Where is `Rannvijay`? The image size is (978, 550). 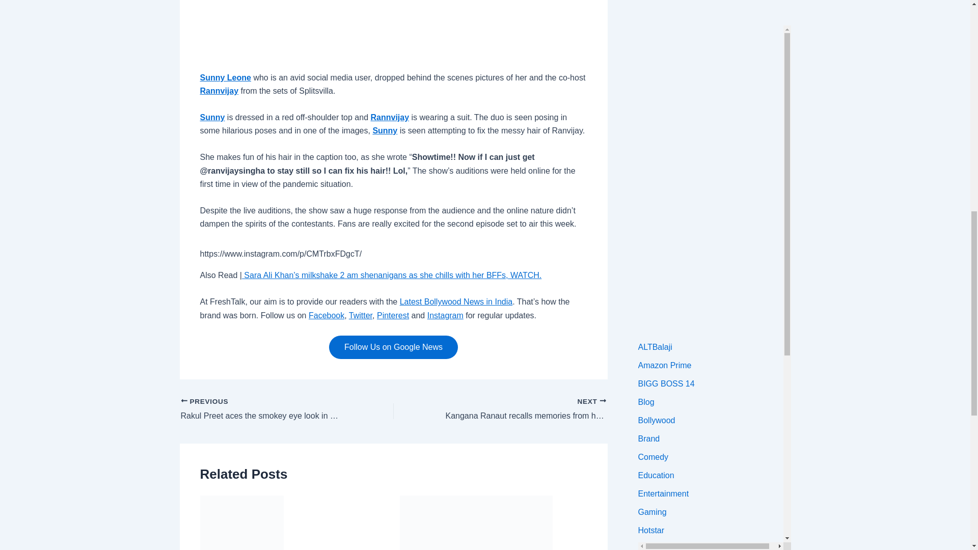 Rannvijay is located at coordinates (390, 117).